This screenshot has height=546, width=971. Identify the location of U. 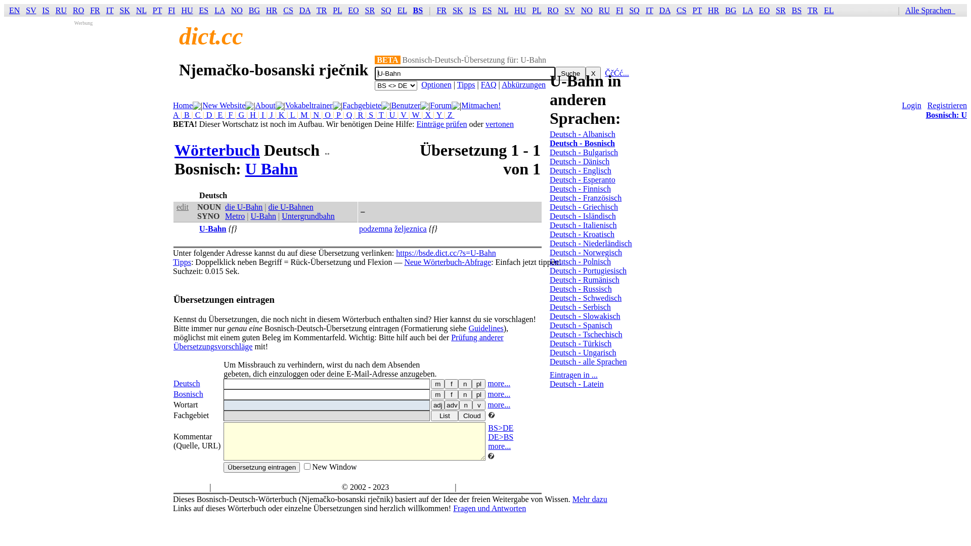
(392, 115).